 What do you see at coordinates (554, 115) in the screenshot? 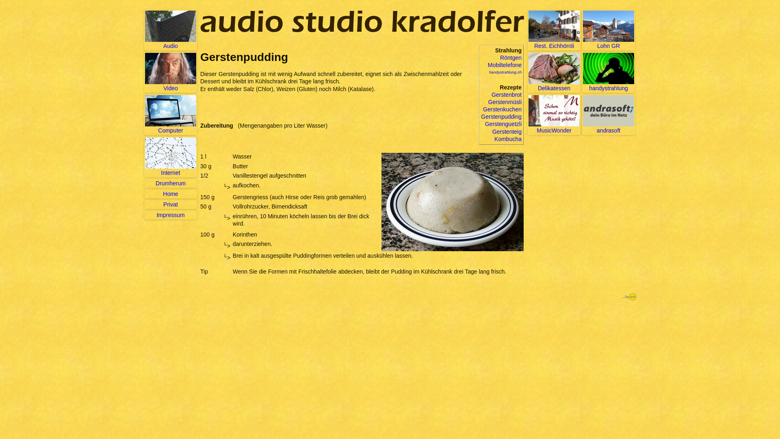
I see `MusicWonder` at bounding box center [554, 115].